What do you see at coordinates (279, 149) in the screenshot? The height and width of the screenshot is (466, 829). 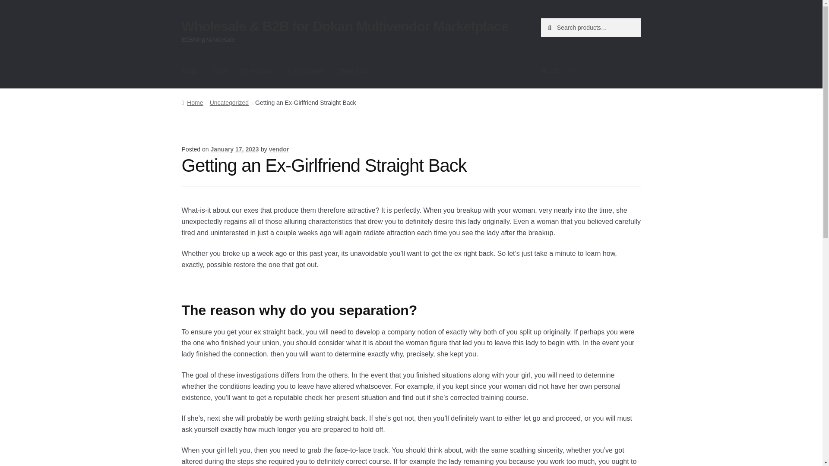 I see `vendor` at bounding box center [279, 149].